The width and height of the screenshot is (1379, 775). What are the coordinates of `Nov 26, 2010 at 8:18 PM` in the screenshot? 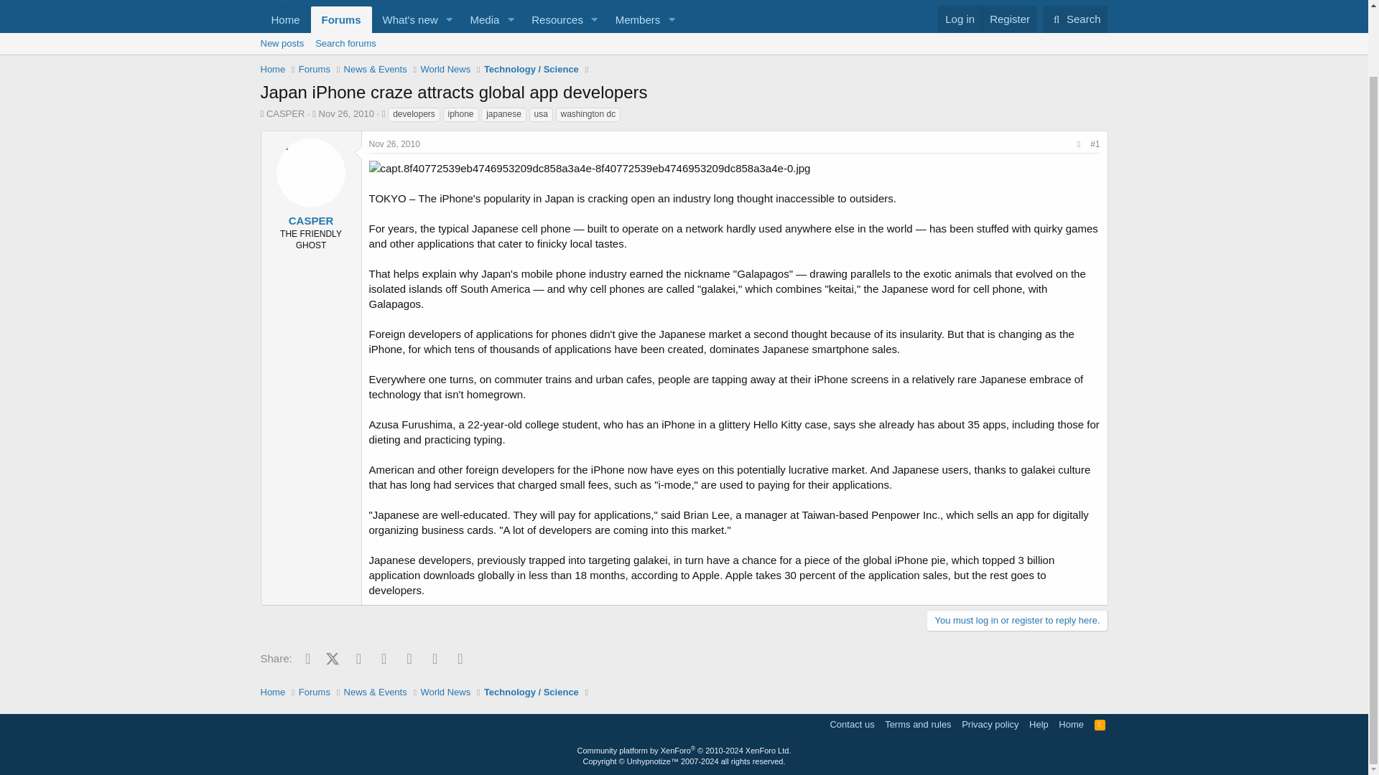 It's located at (470, 19).